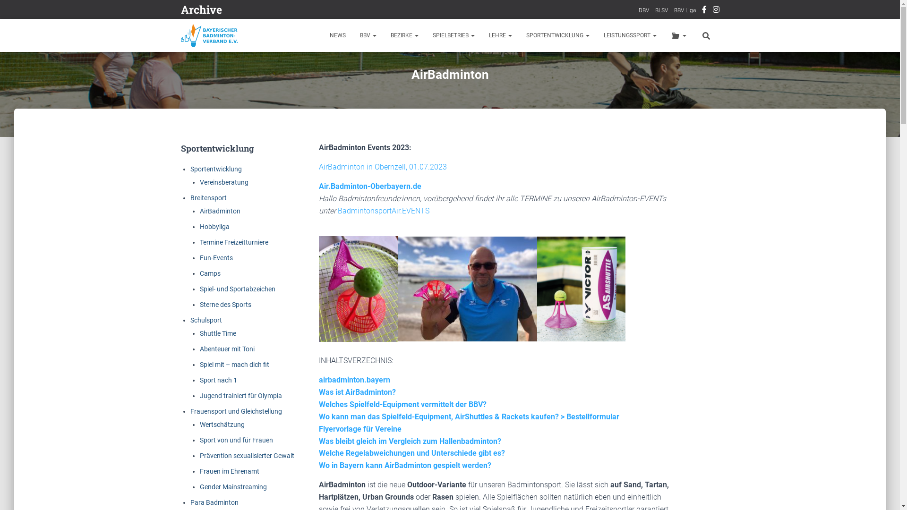 The image size is (907, 510). I want to click on Februar 2021, so click(305, 125).